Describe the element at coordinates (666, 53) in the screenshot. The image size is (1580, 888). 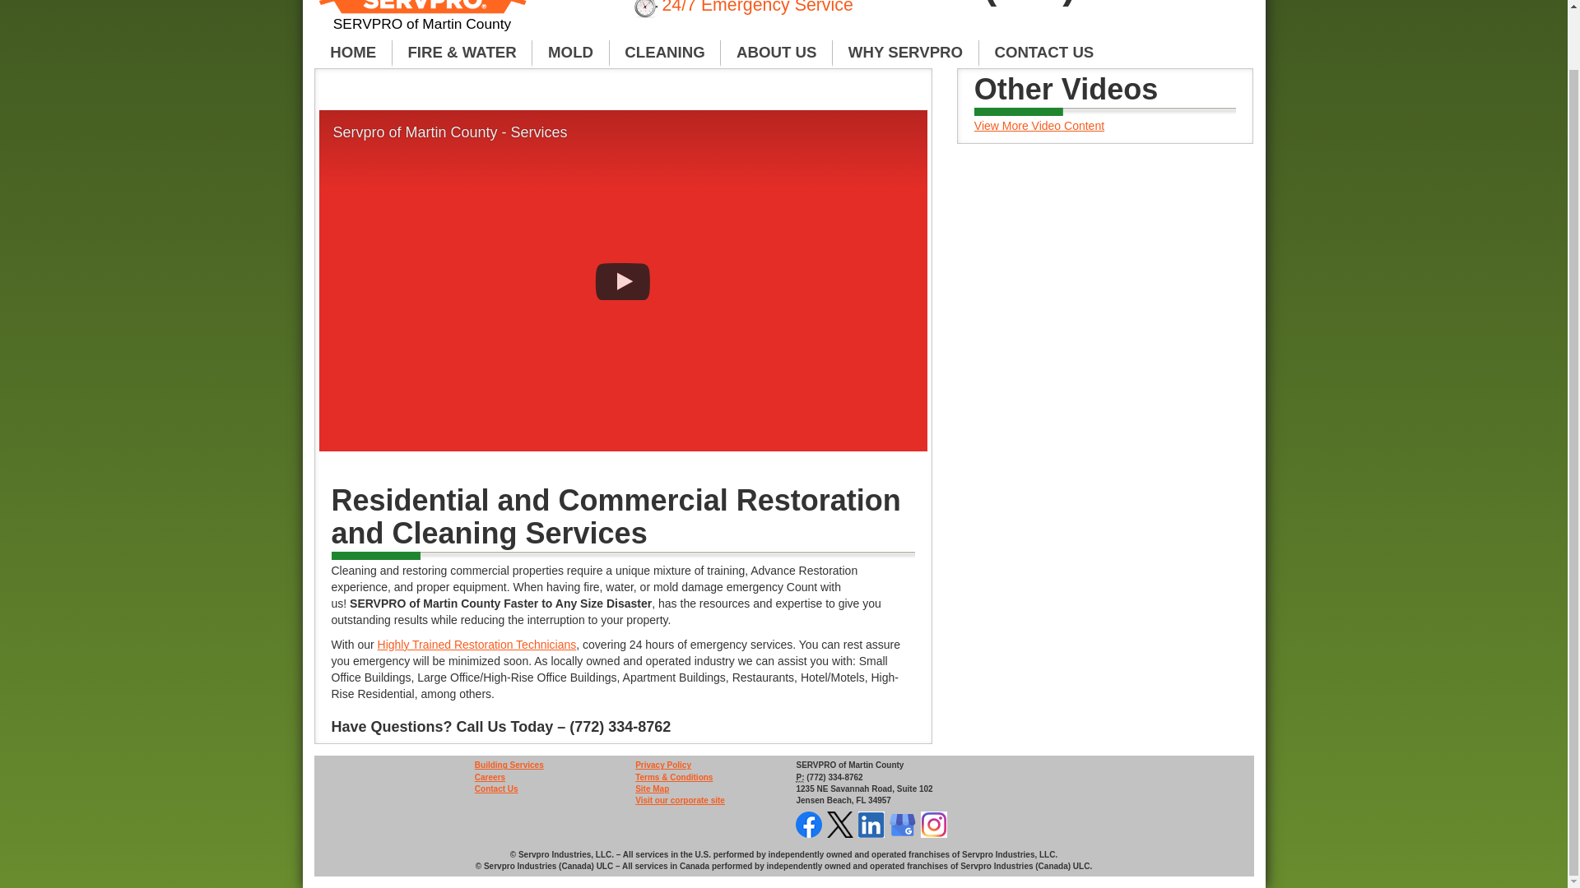
I see `CLEANING` at that location.